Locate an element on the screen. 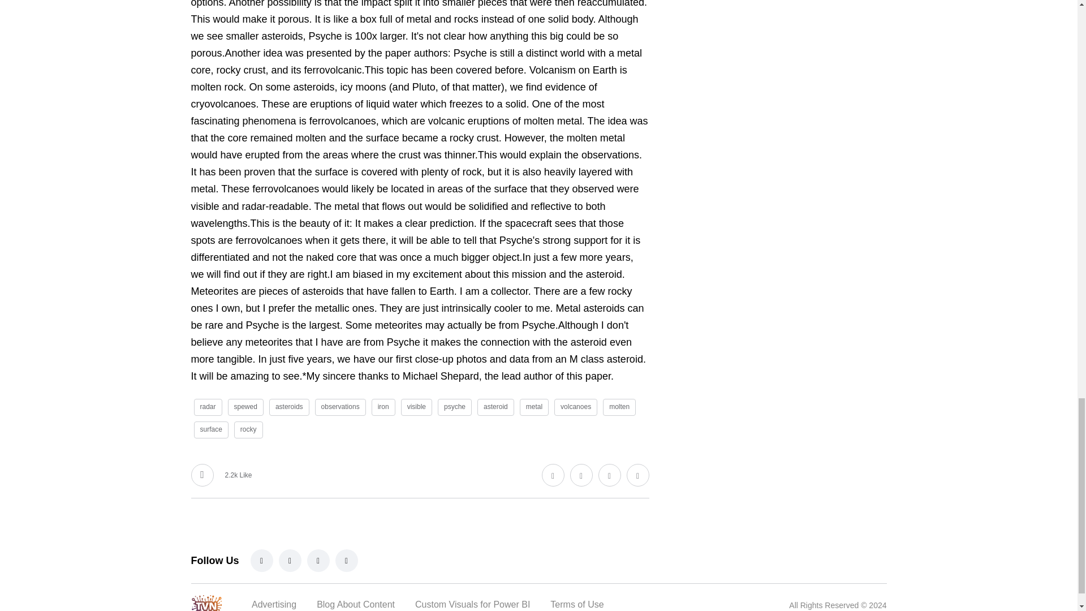 The width and height of the screenshot is (1086, 611). asteroids is located at coordinates (290, 407).